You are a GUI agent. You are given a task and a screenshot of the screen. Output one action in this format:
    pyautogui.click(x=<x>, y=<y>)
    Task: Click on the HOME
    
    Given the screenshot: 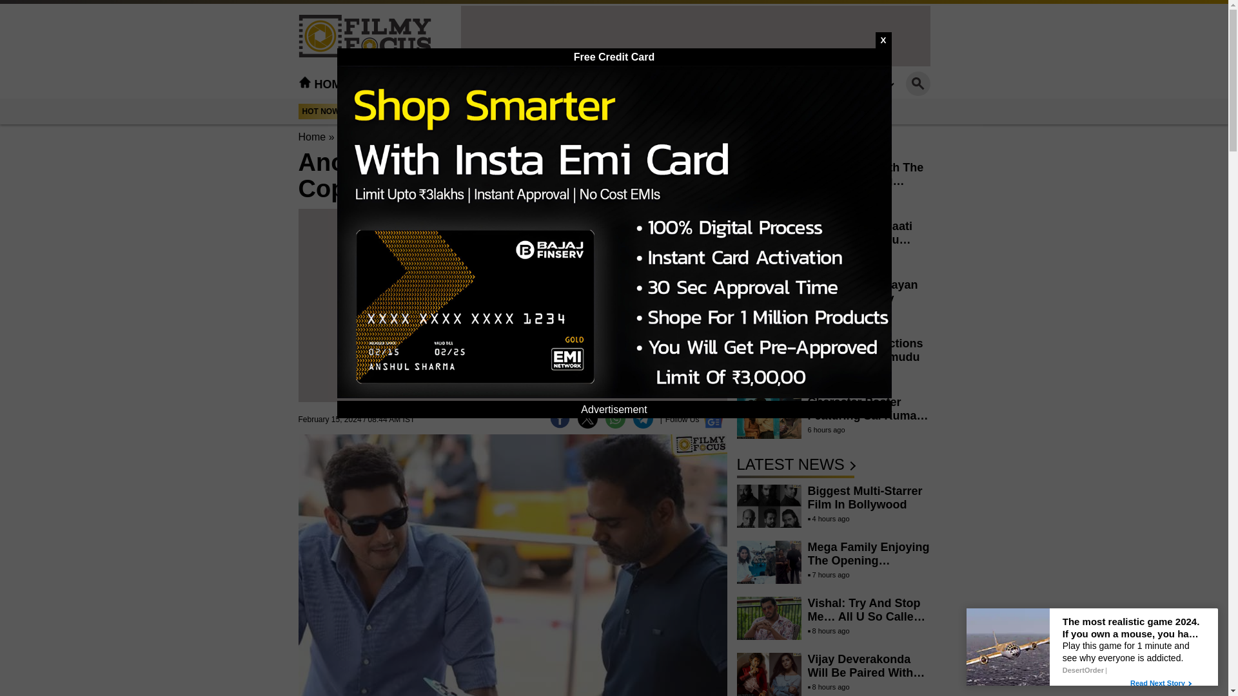 What is the action you would take?
    pyautogui.click(x=324, y=84)
    